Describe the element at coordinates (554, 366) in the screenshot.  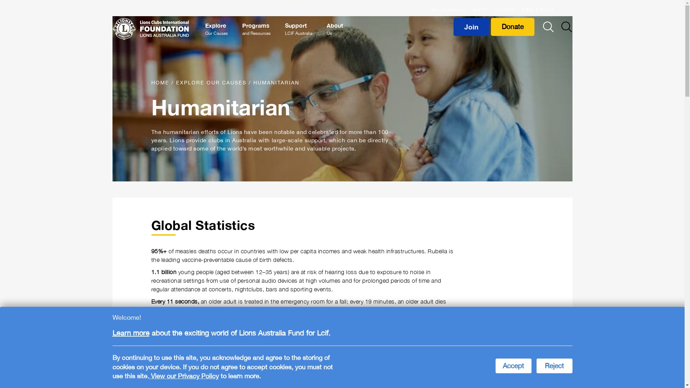
I see `Reject` at that location.